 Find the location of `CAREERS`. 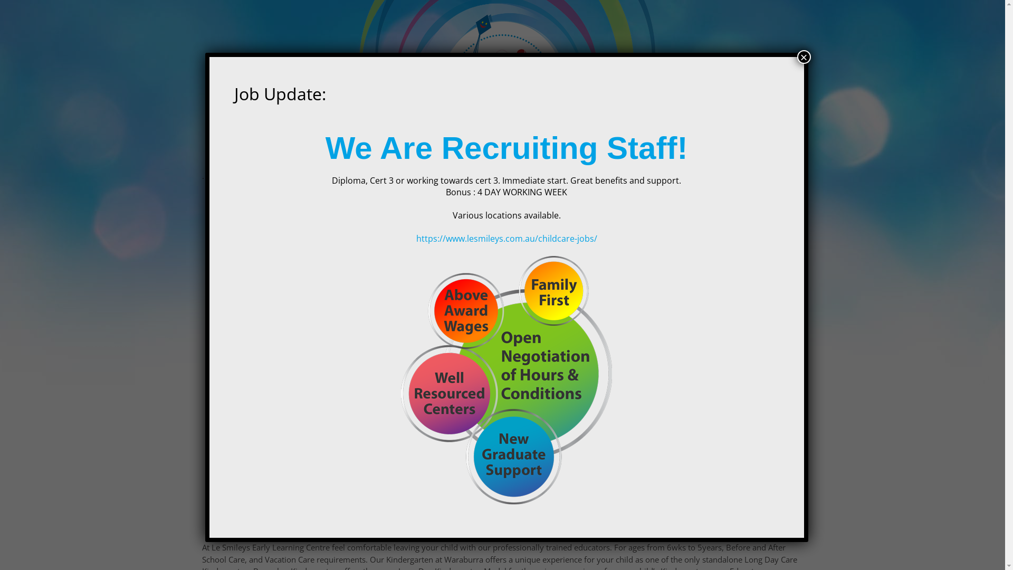

CAREERS is located at coordinates (635, 155).